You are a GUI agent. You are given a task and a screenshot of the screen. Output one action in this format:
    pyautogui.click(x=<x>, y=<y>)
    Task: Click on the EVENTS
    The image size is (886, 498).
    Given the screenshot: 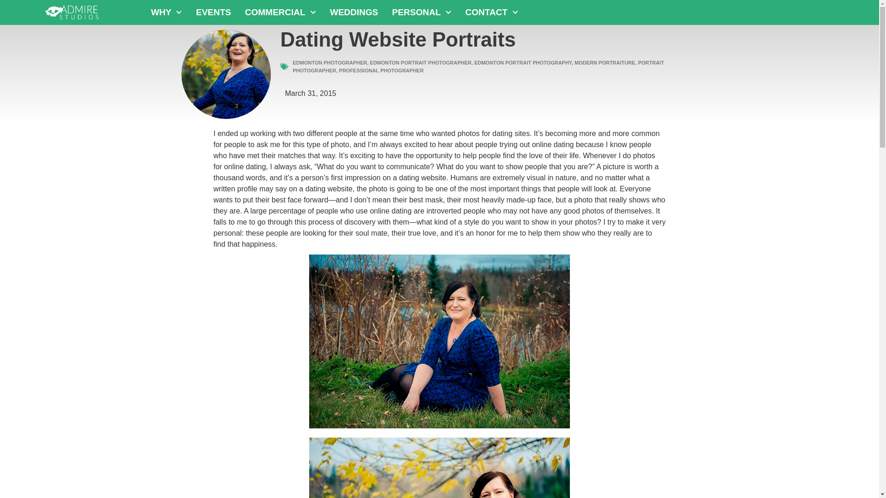 What is the action you would take?
    pyautogui.click(x=214, y=12)
    